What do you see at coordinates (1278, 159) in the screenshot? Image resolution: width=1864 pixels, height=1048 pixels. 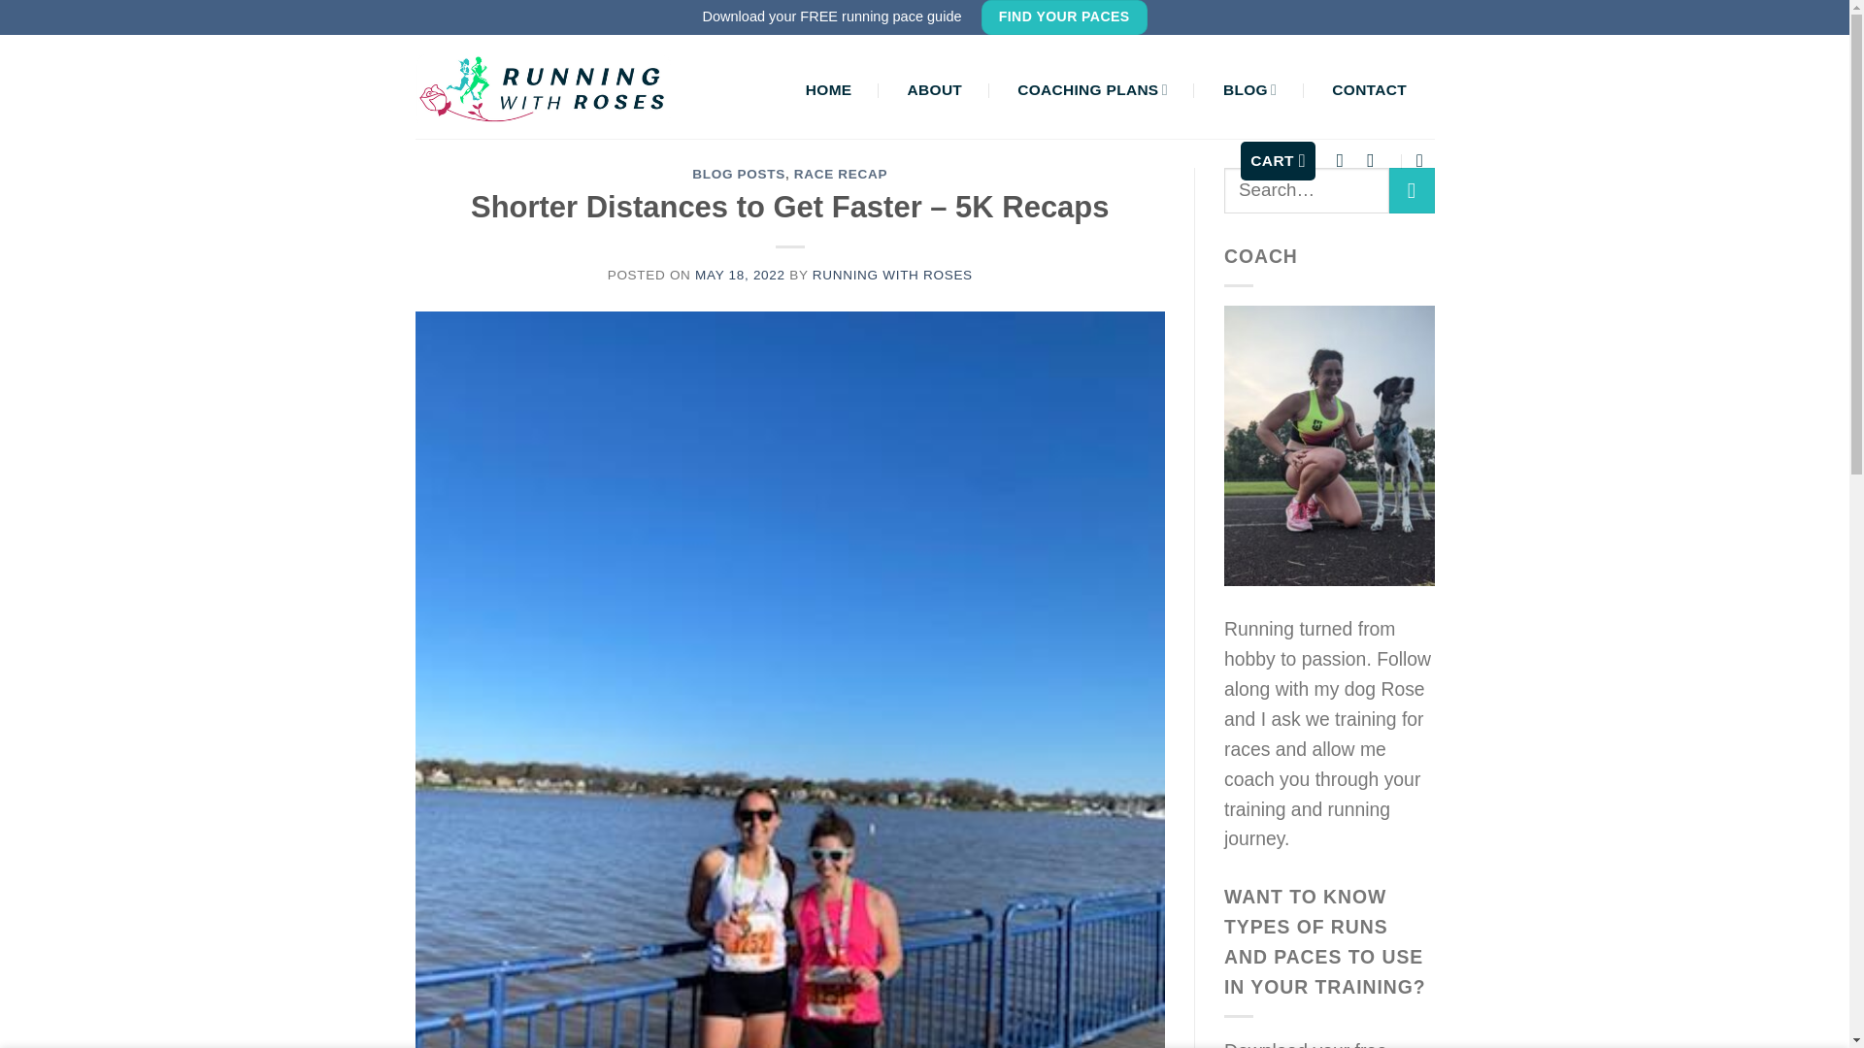 I see `CART` at bounding box center [1278, 159].